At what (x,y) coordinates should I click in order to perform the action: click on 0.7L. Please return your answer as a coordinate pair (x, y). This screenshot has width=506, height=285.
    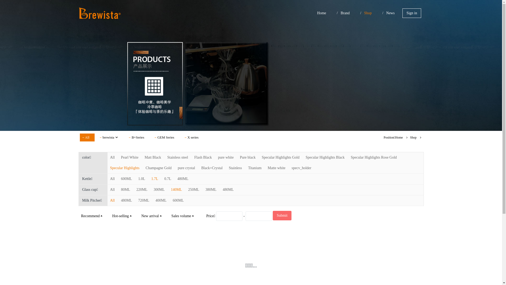
    Looking at the image, I should click on (168, 179).